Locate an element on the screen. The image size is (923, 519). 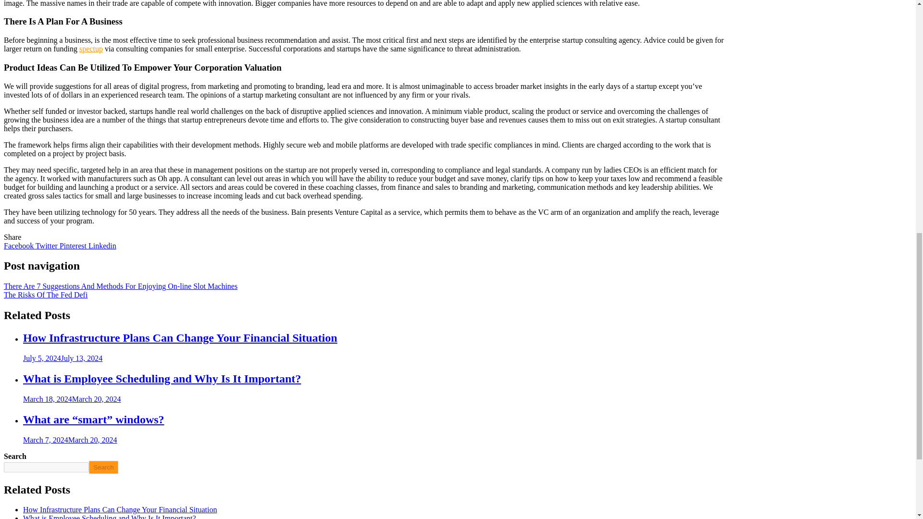
July 5, 2024July 13, 2024 is located at coordinates (62, 358).